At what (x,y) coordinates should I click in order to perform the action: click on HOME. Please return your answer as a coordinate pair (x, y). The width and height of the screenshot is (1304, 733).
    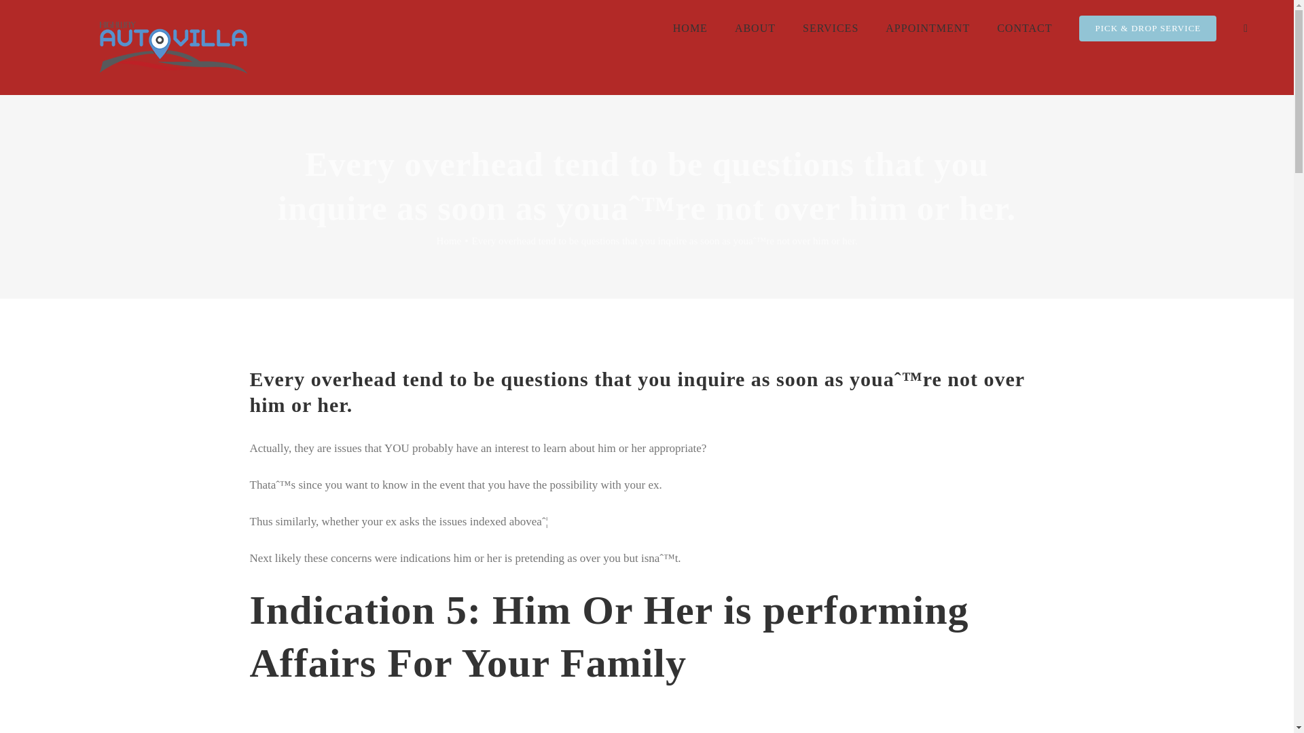
    Looking at the image, I should click on (690, 29).